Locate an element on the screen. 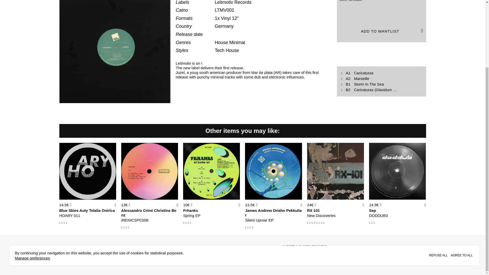  Telalia is located at coordinates (95, 210).